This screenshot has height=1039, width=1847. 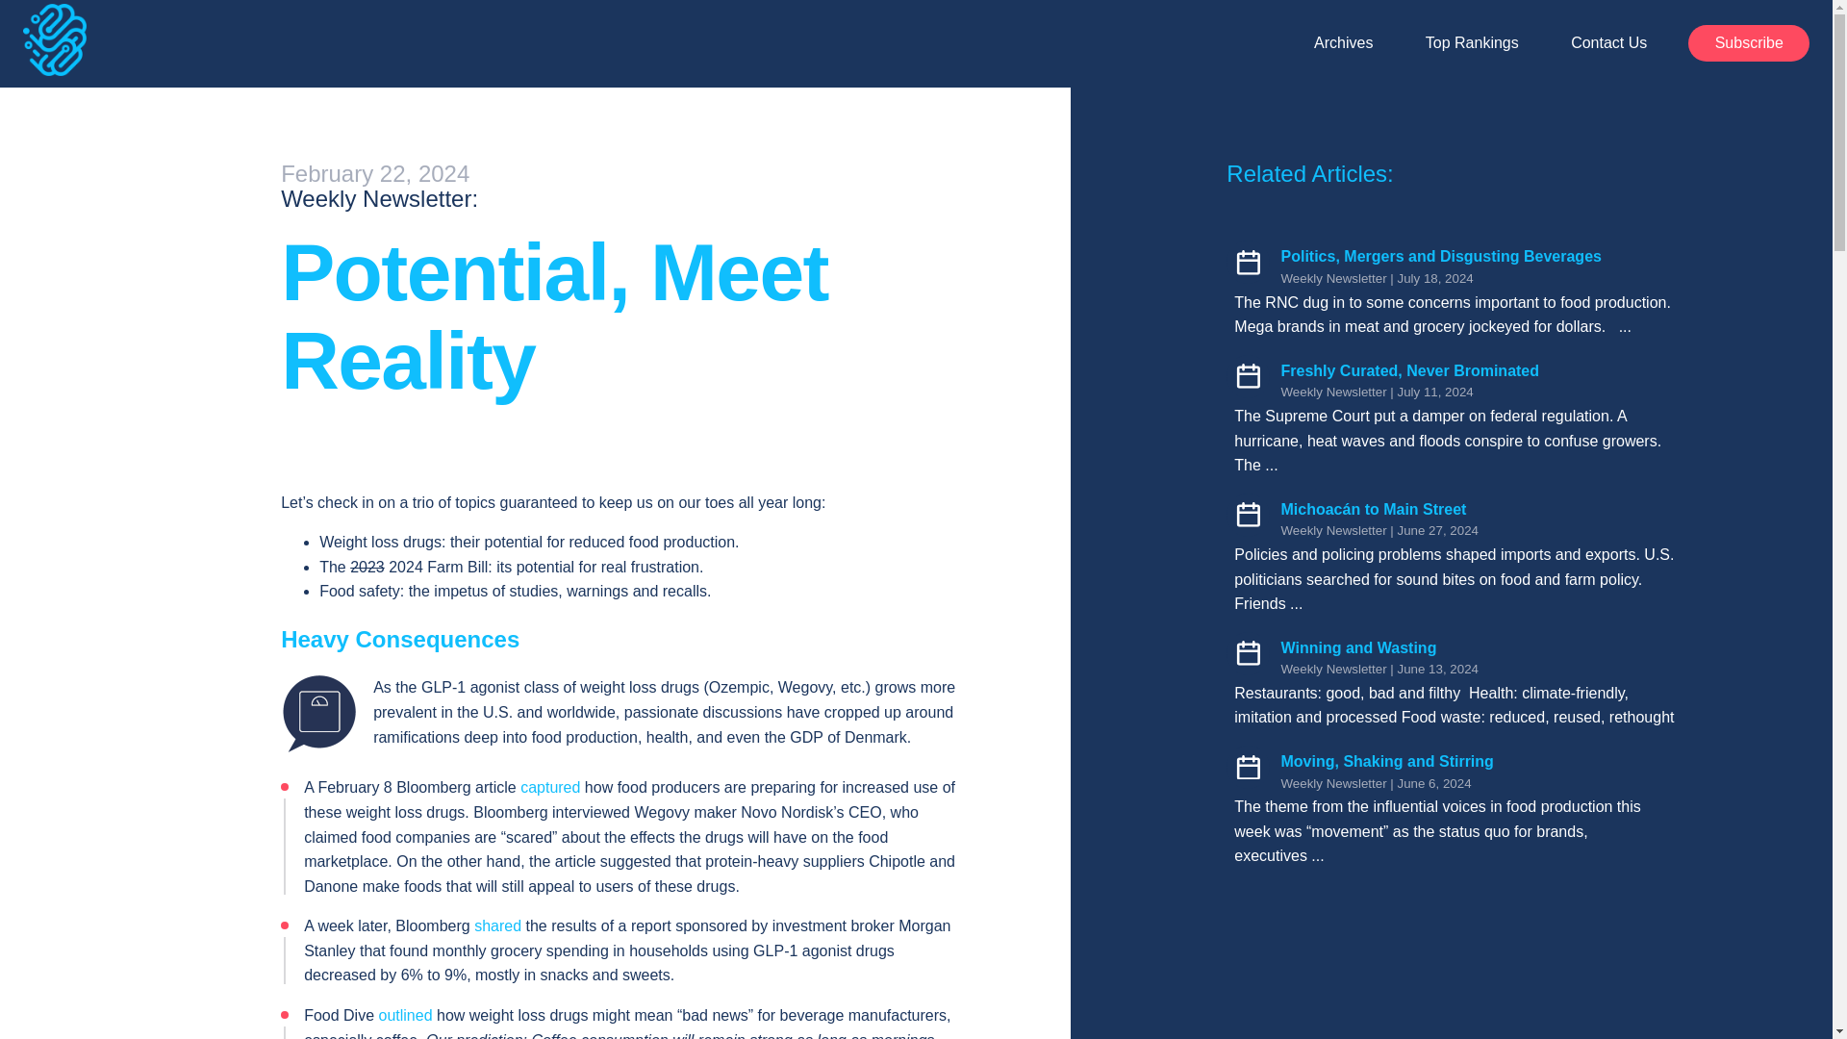 I want to click on Archives, so click(x=1343, y=42).